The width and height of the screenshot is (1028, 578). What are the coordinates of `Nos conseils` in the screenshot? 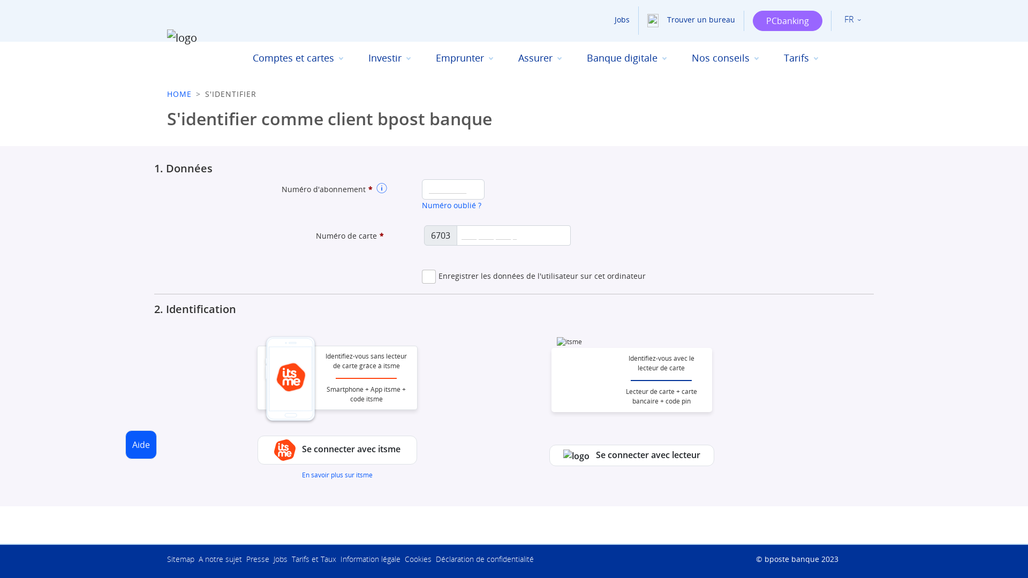 It's located at (725, 58).